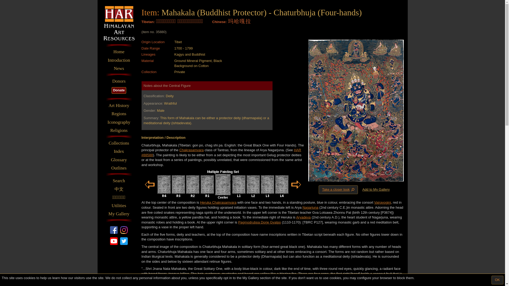 The image size is (509, 286). Describe the element at coordinates (119, 81) in the screenshot. I see `Donors` at that location.